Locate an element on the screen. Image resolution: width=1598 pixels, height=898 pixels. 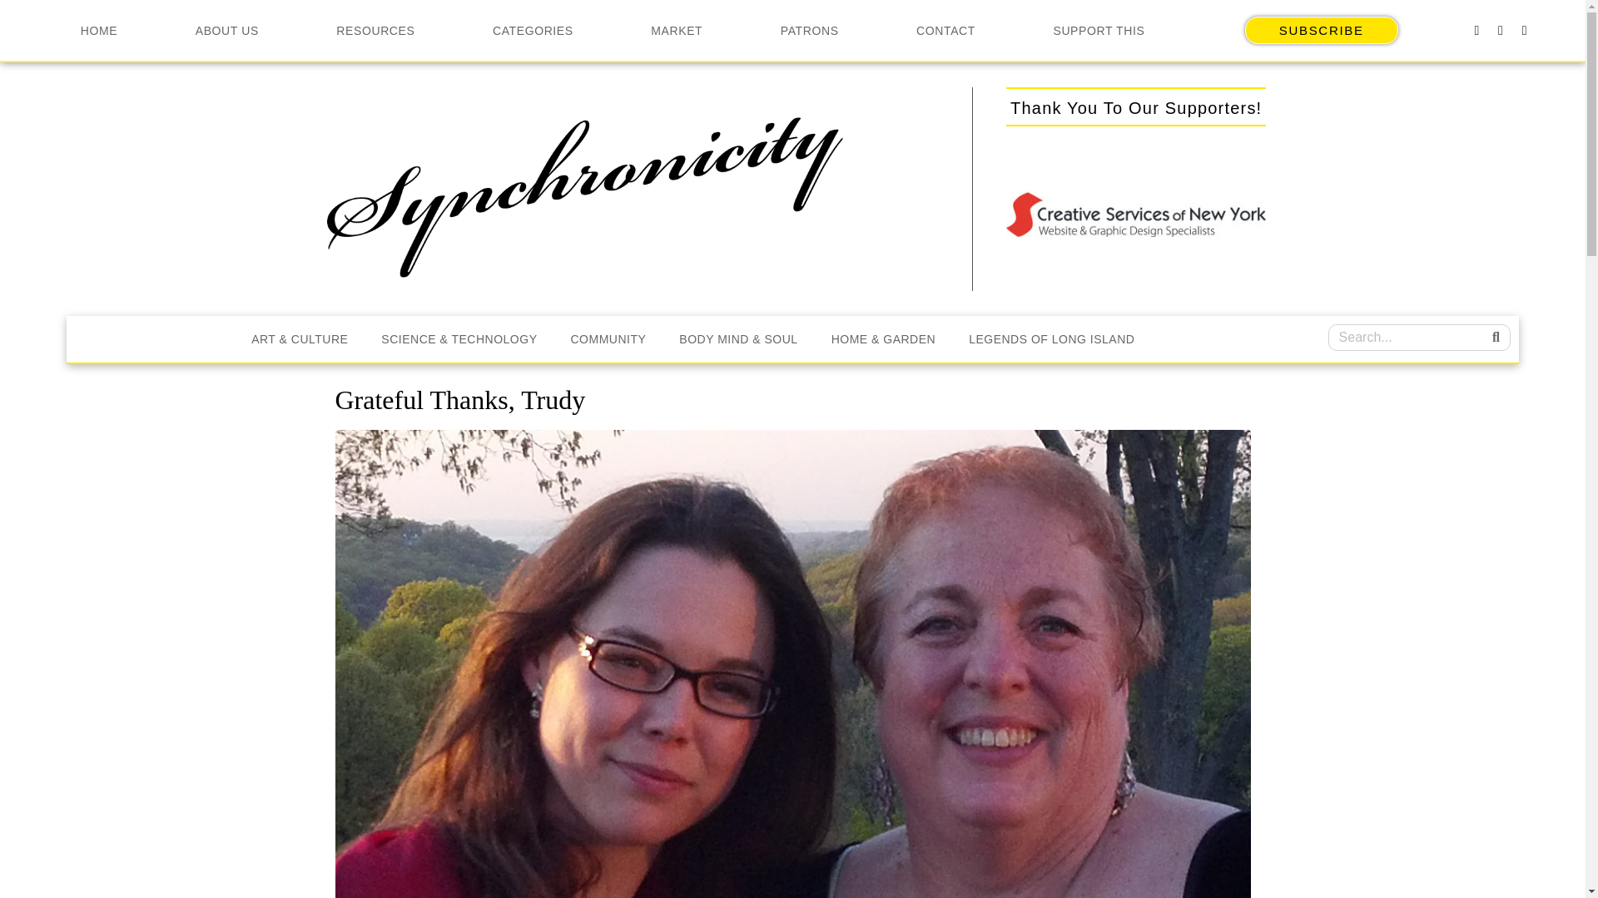
Grateful Thanks, Trudy is located at coordinates (459, 399).